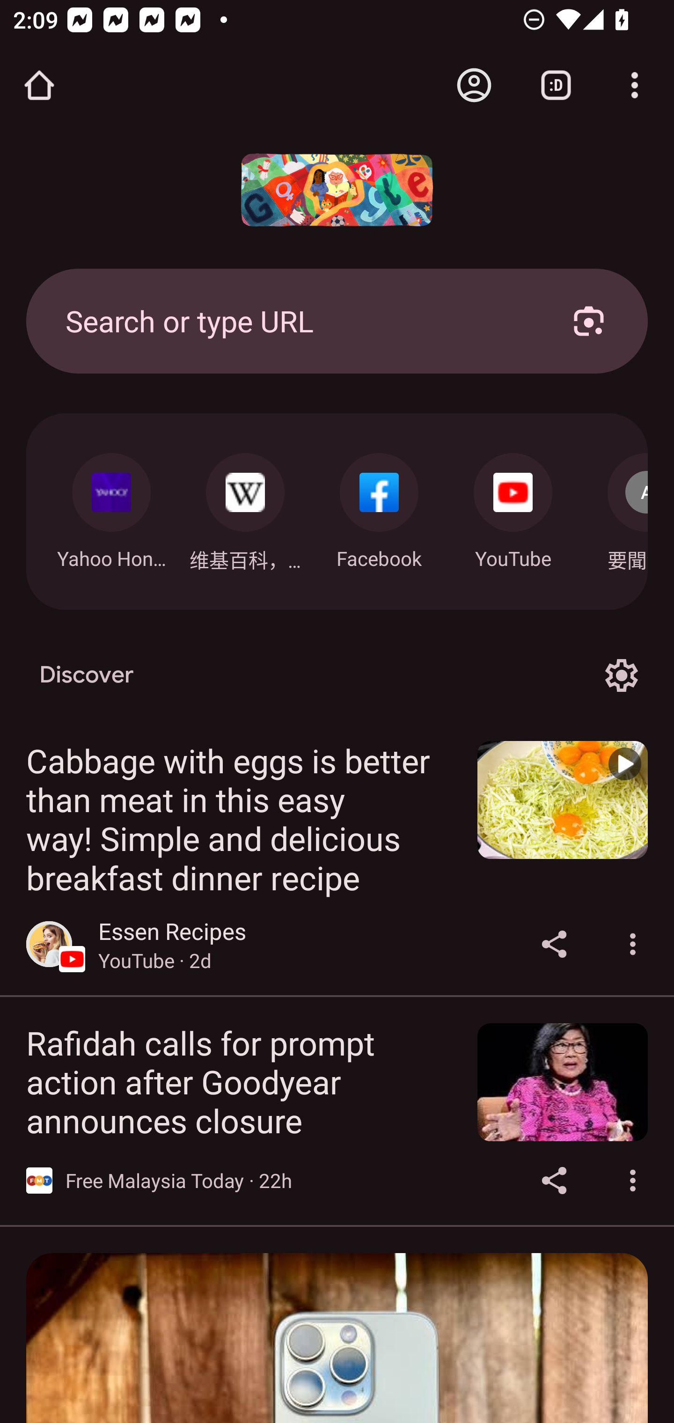 The width and height of the screenshot is (674, 1423). I want to click on Navigate: YouTube: m.youtube.com YouTube, so click(513, 506).